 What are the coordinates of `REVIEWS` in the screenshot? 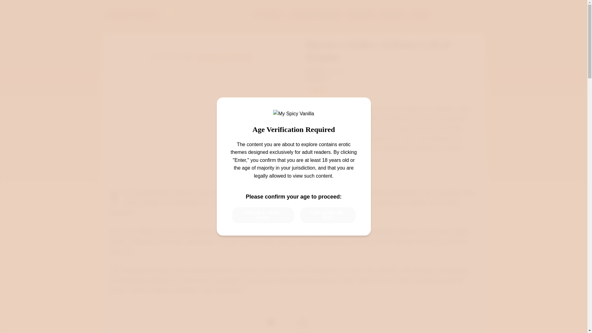 It's located at (361, 14).